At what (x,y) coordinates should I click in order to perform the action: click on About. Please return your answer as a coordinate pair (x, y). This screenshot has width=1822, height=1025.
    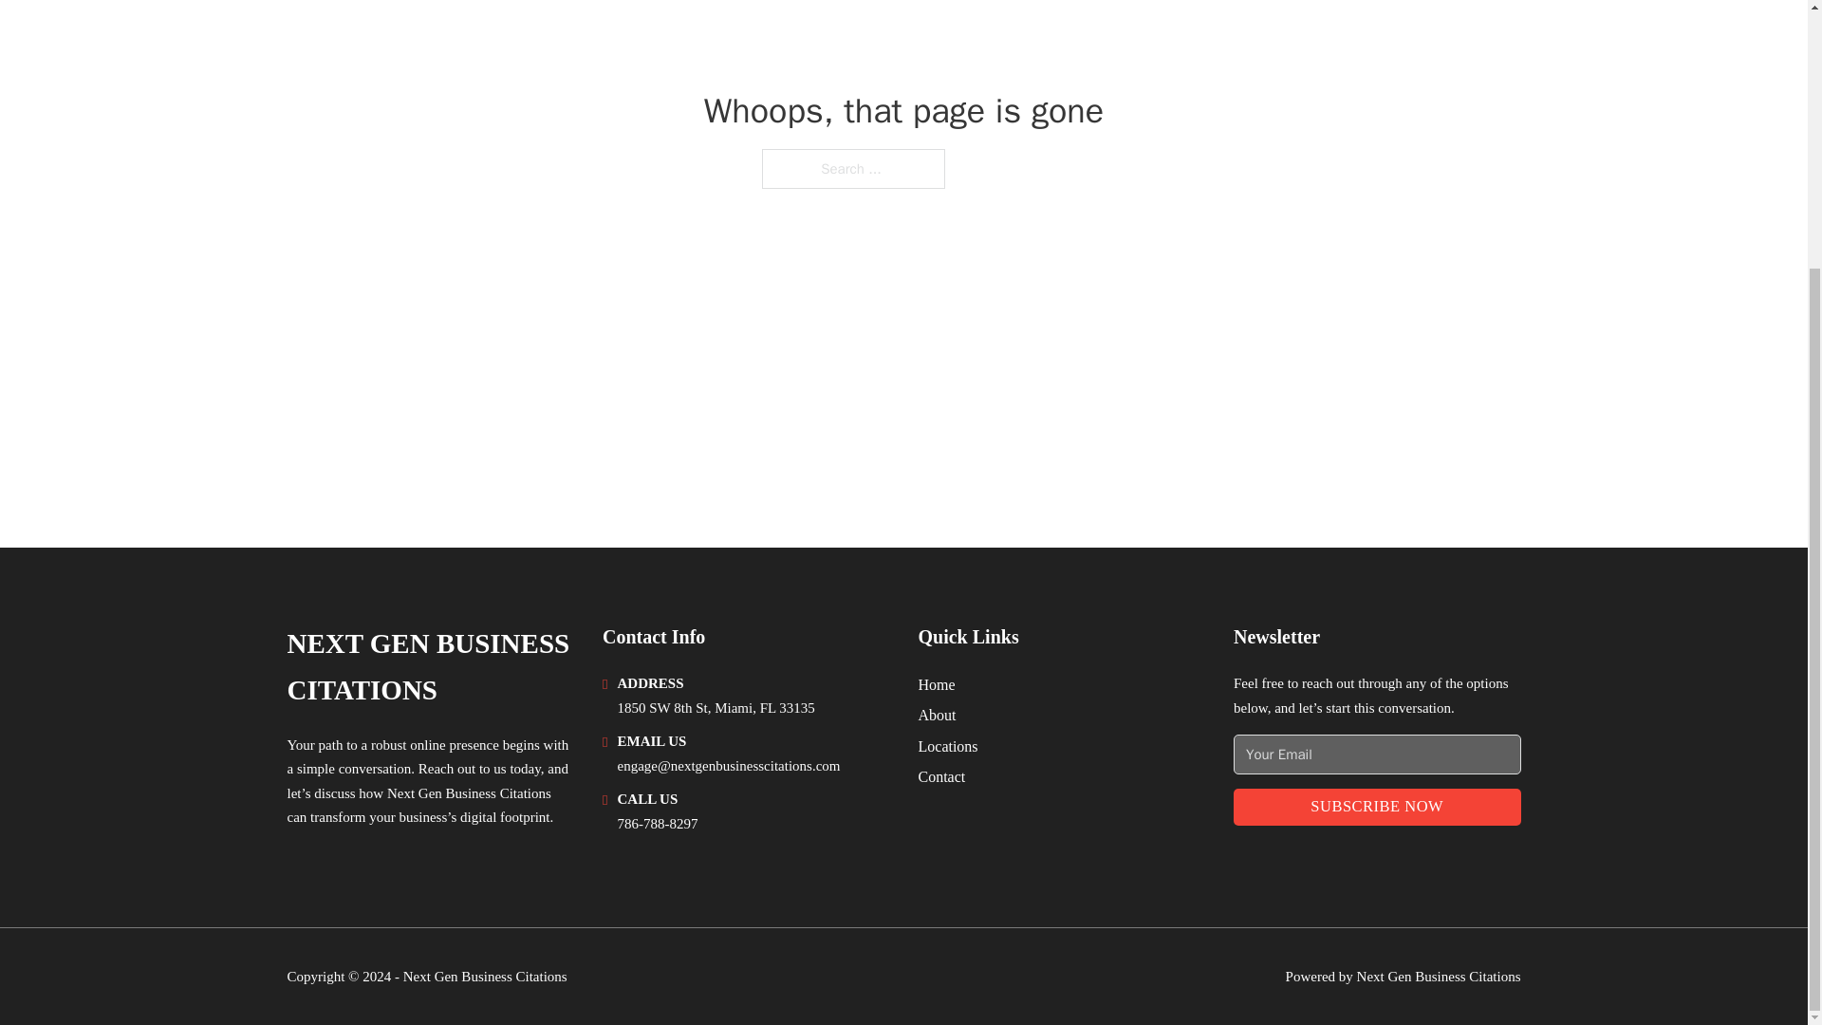
    Looking at the image, I should click on (938, 714).